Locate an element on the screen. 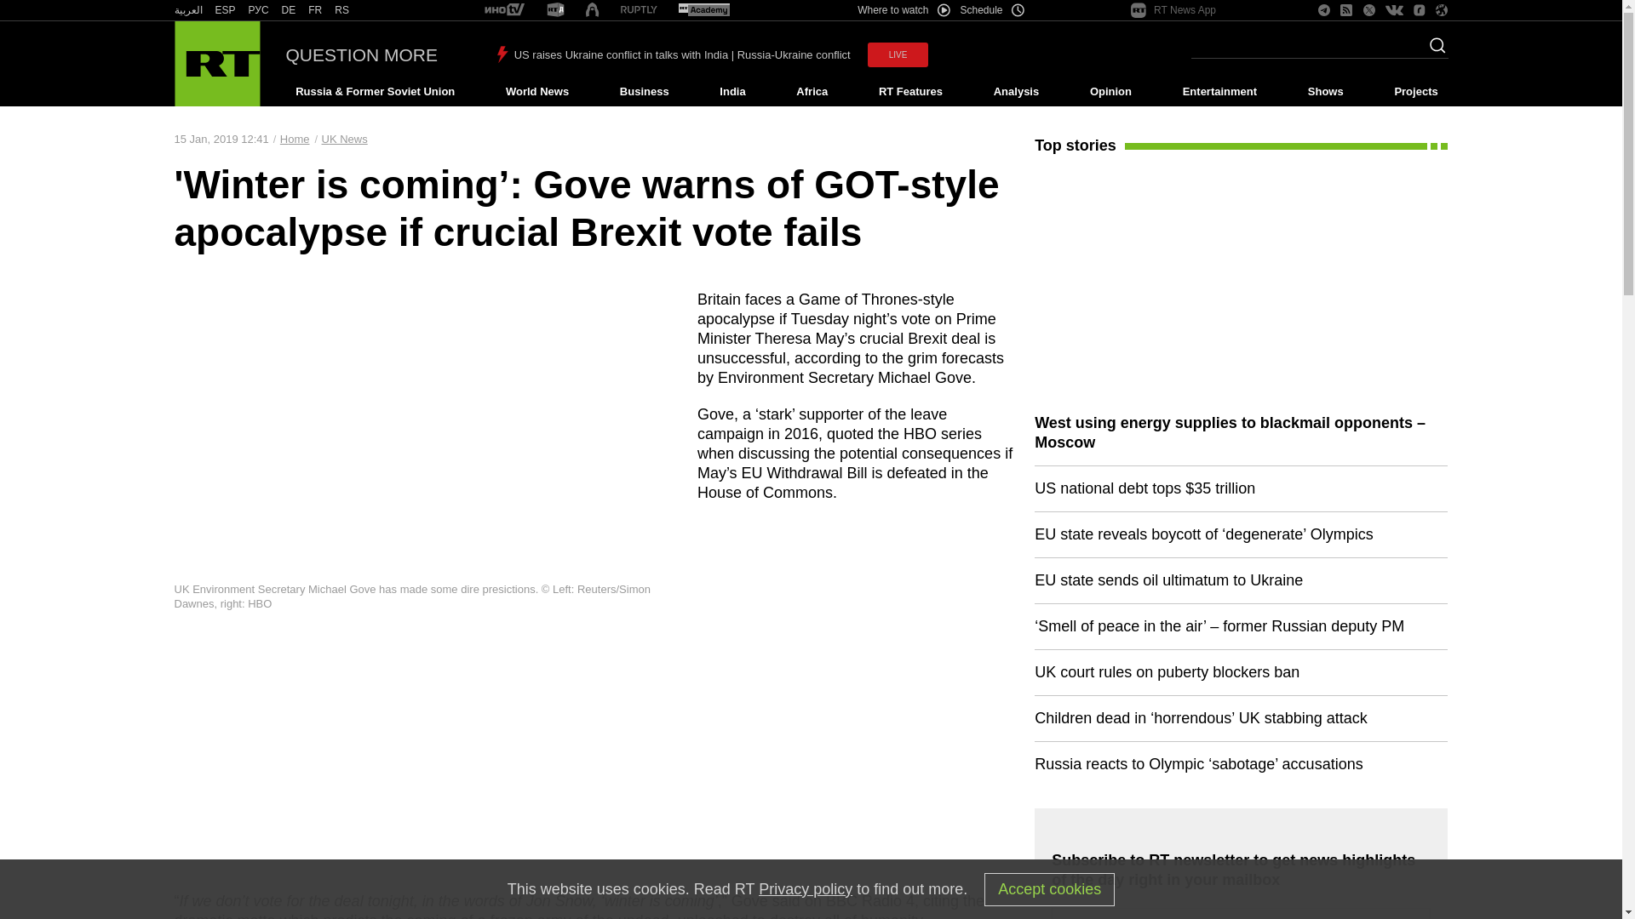  QUESTION MORE is located at coordinates (362, 54).